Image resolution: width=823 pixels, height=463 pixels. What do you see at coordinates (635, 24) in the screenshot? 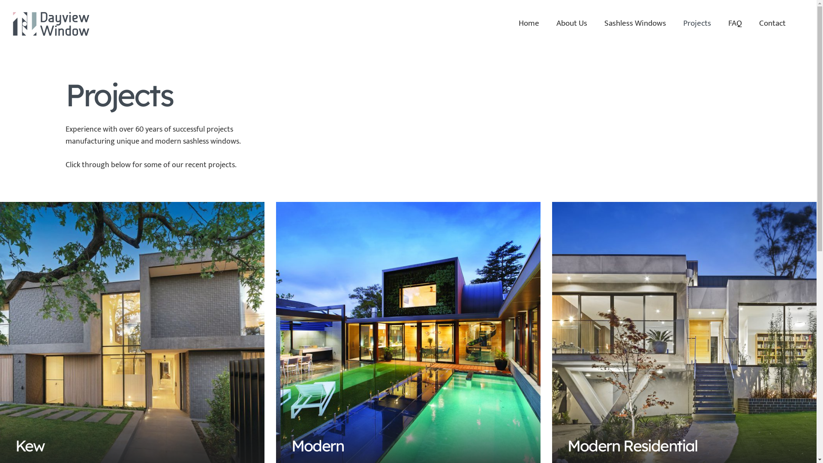
I see `Sashless Windows` at bounding box center [635, 24].